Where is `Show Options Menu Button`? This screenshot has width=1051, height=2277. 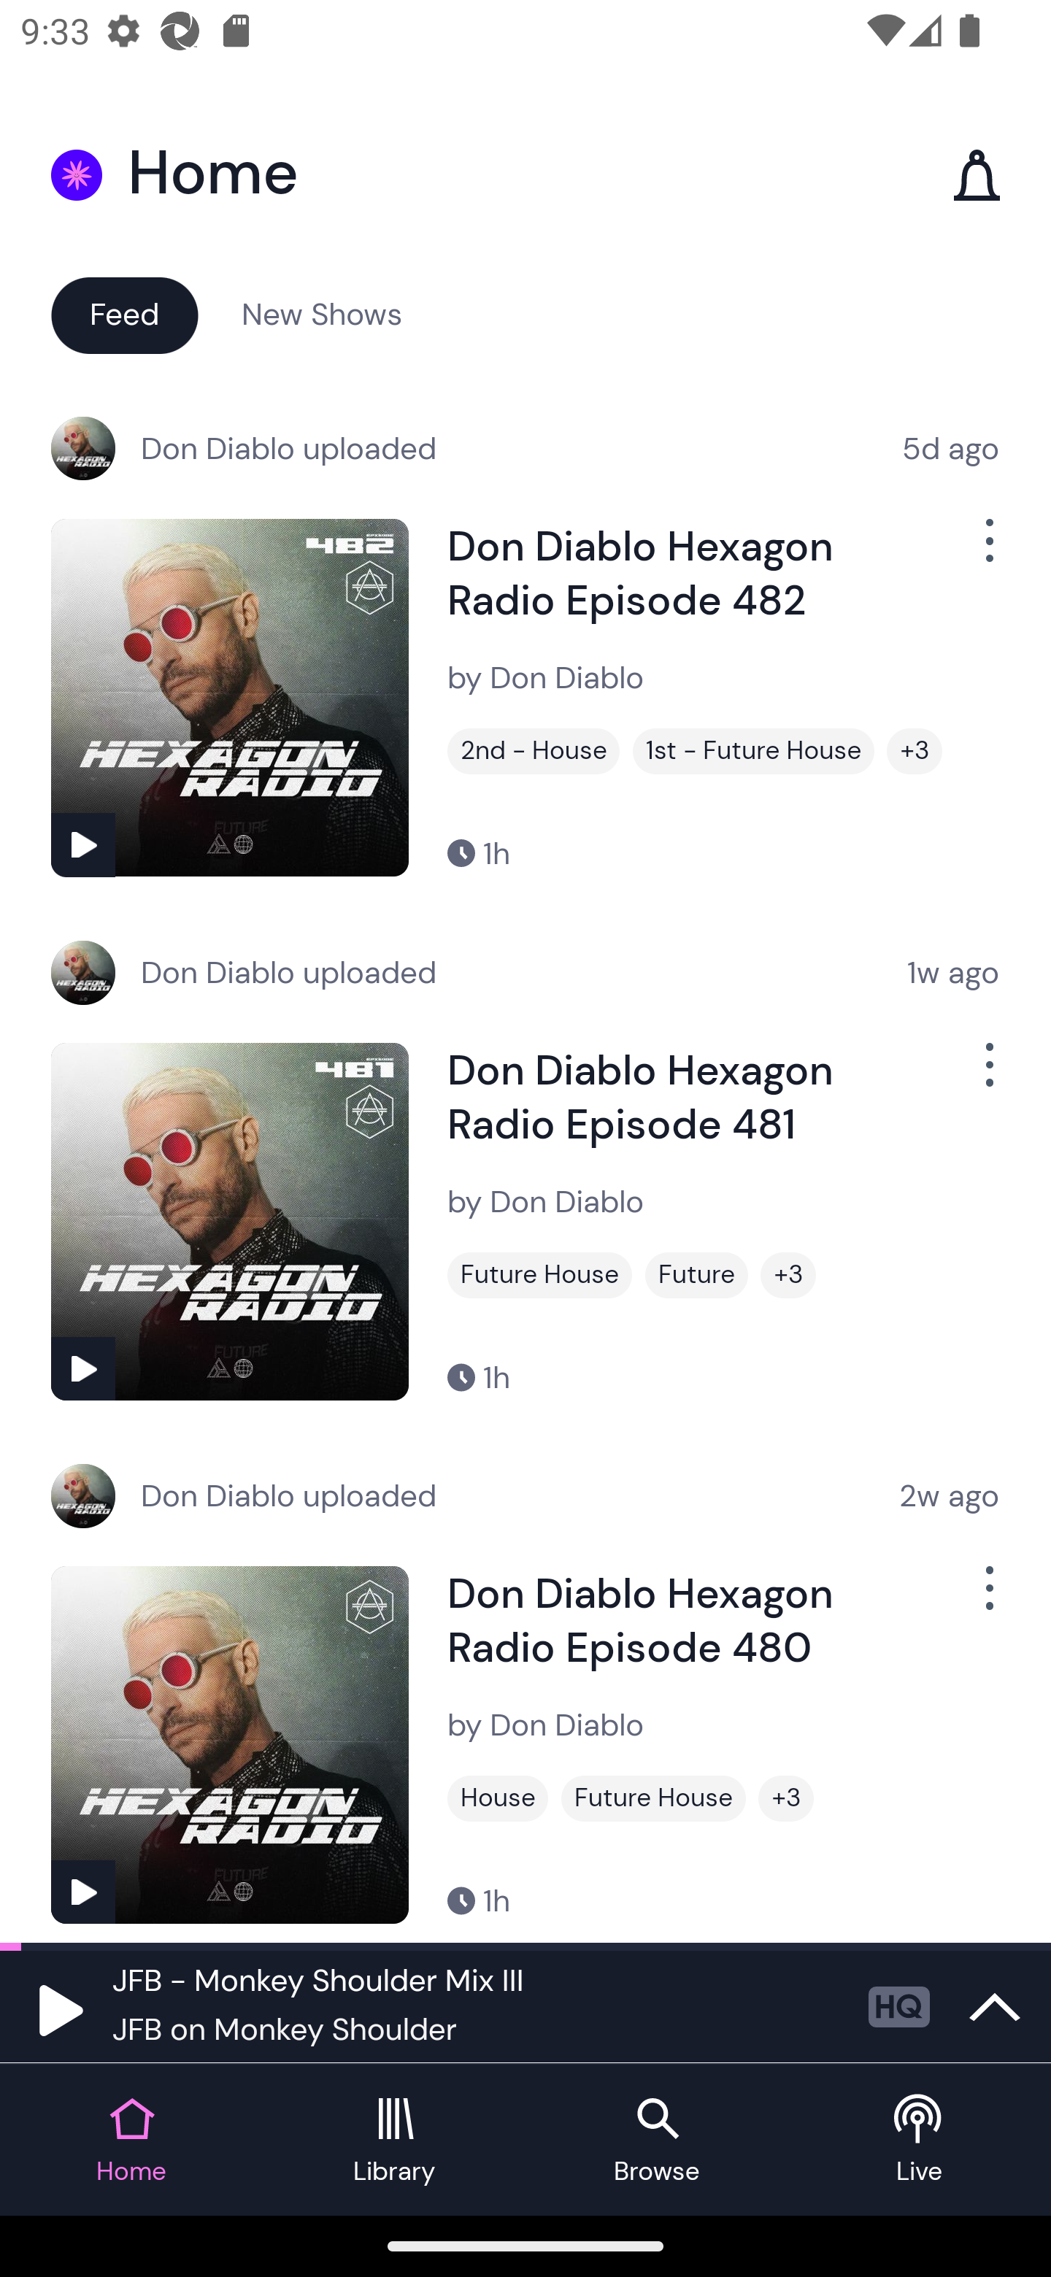 Show Options Menu Button is located at coordinates (987, 552).